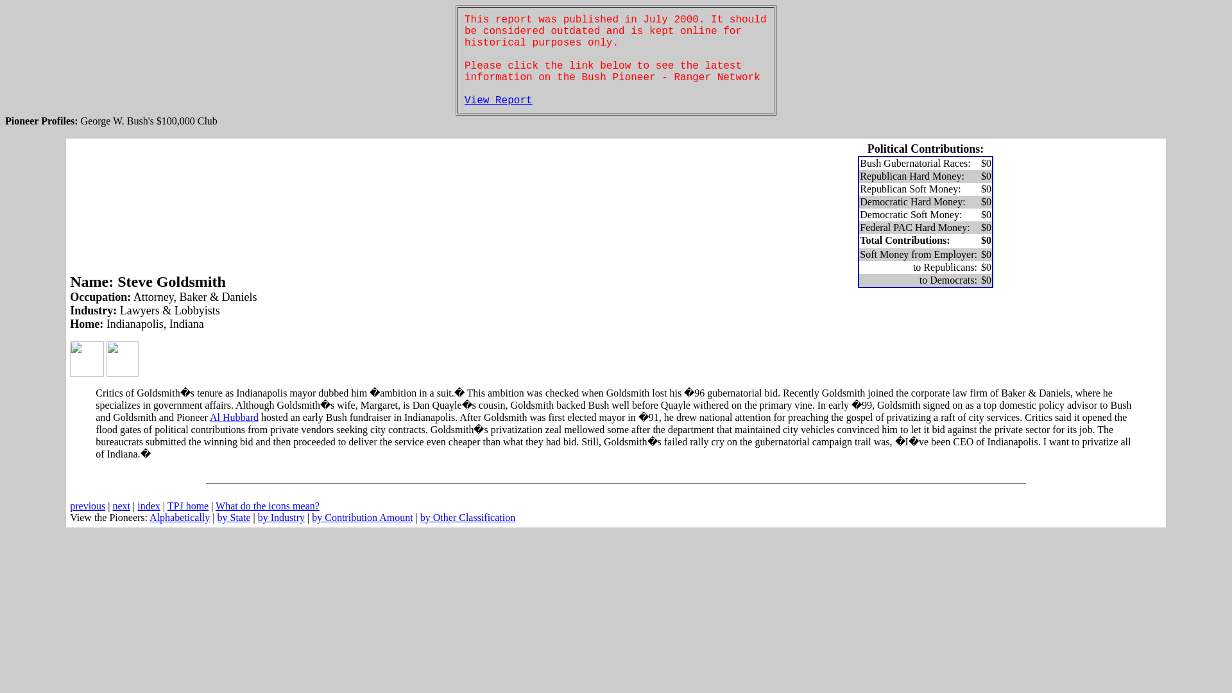 This screenshot has width=1232, height=693. Describe the element at coordinates (122, 506) in the screenshot. I see `next` at that location.